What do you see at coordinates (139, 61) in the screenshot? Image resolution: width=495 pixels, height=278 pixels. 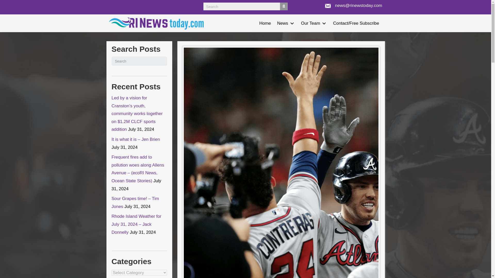 I see `Type and press Enter to search.` at bounding box center [139, 61].